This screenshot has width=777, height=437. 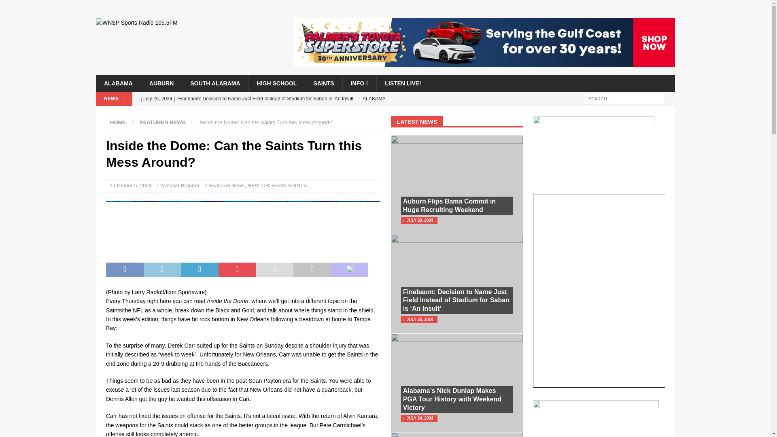 I want to click on INFO, so click(x=359, y=83).